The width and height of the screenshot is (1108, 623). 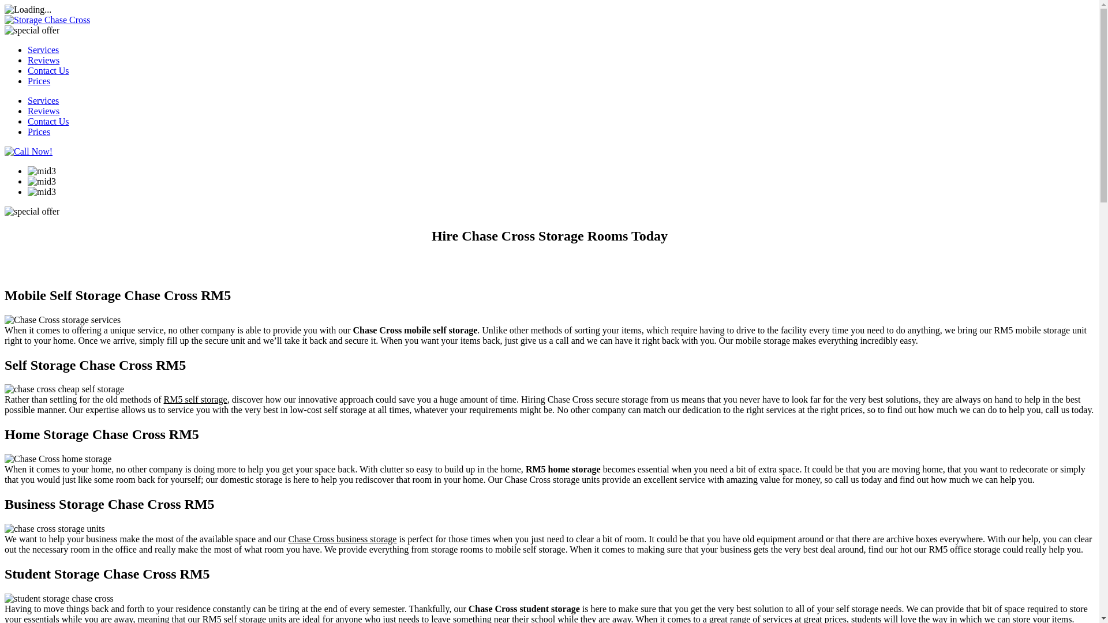 What do you see at coordinates (48, 70) in the screenshot?
I see `Contact Us` at bounding box center [48, 70].